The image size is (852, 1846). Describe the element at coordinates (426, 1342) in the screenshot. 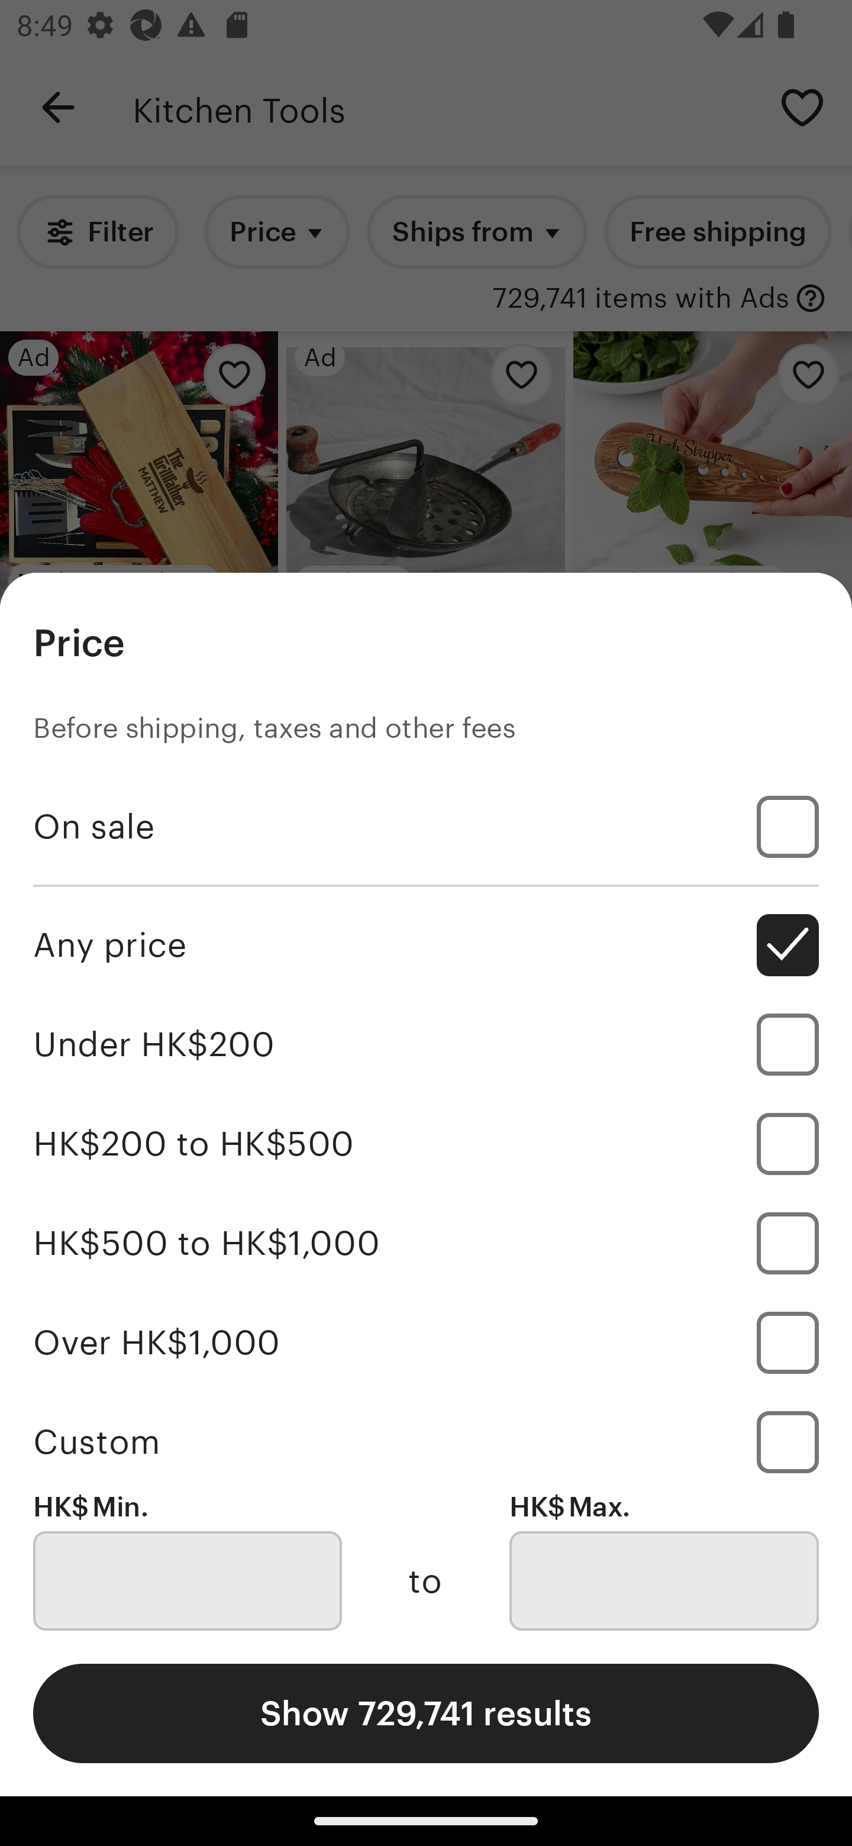

I see `Over HK$1,000` at that location.